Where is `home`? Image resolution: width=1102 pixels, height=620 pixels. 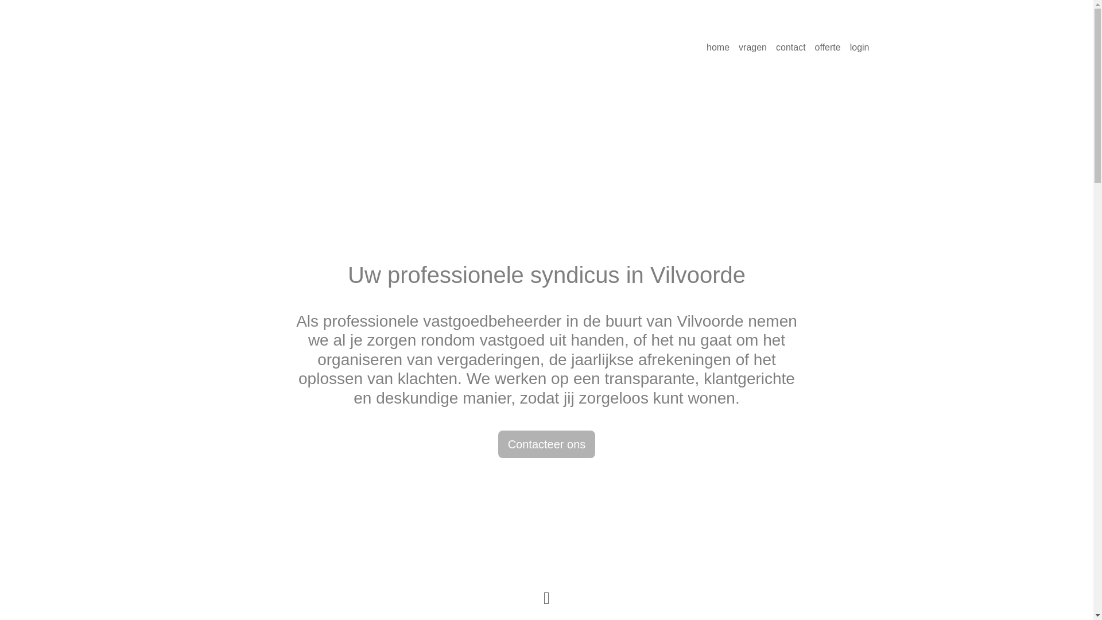
home is located at coordinates (718, 48).